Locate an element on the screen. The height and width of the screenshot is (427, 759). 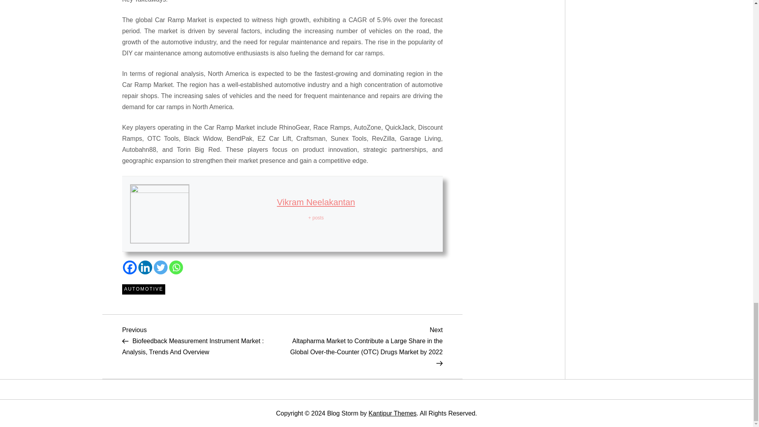
AUTOMOTIVE is located at coordinates (144, 289).